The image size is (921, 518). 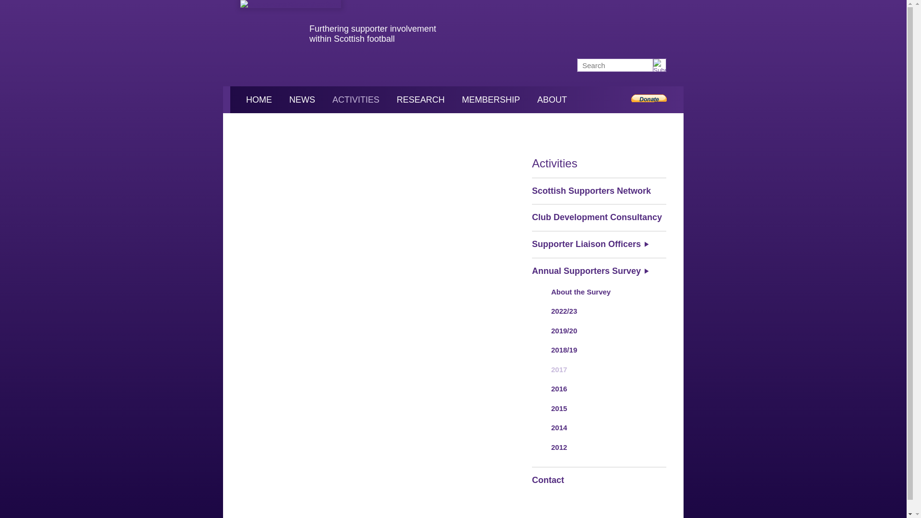 What do you see at coordinates (599, 217) in the screenshot?
I see `Club Development Consultancy` at bounding box center [599, 217].